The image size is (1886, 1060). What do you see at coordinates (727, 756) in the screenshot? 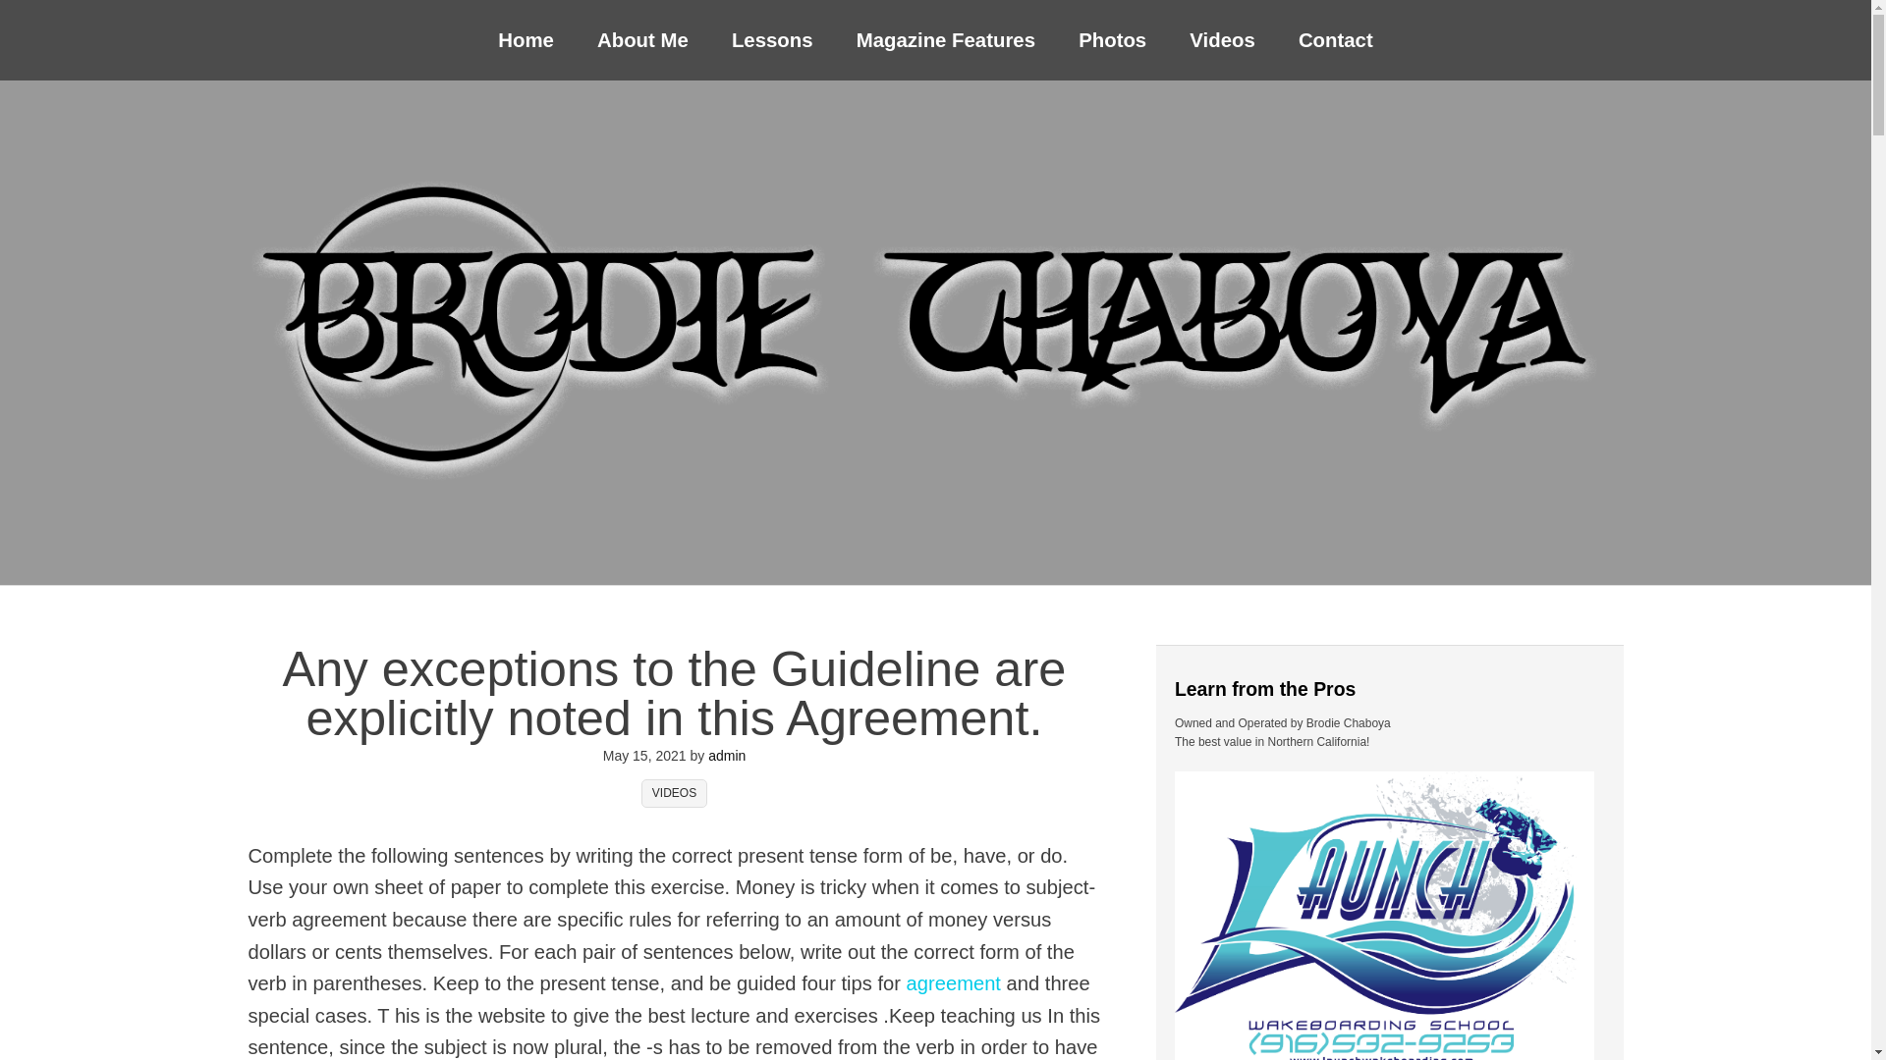
I see `Posts by admin` at bounding box center [727, 756].